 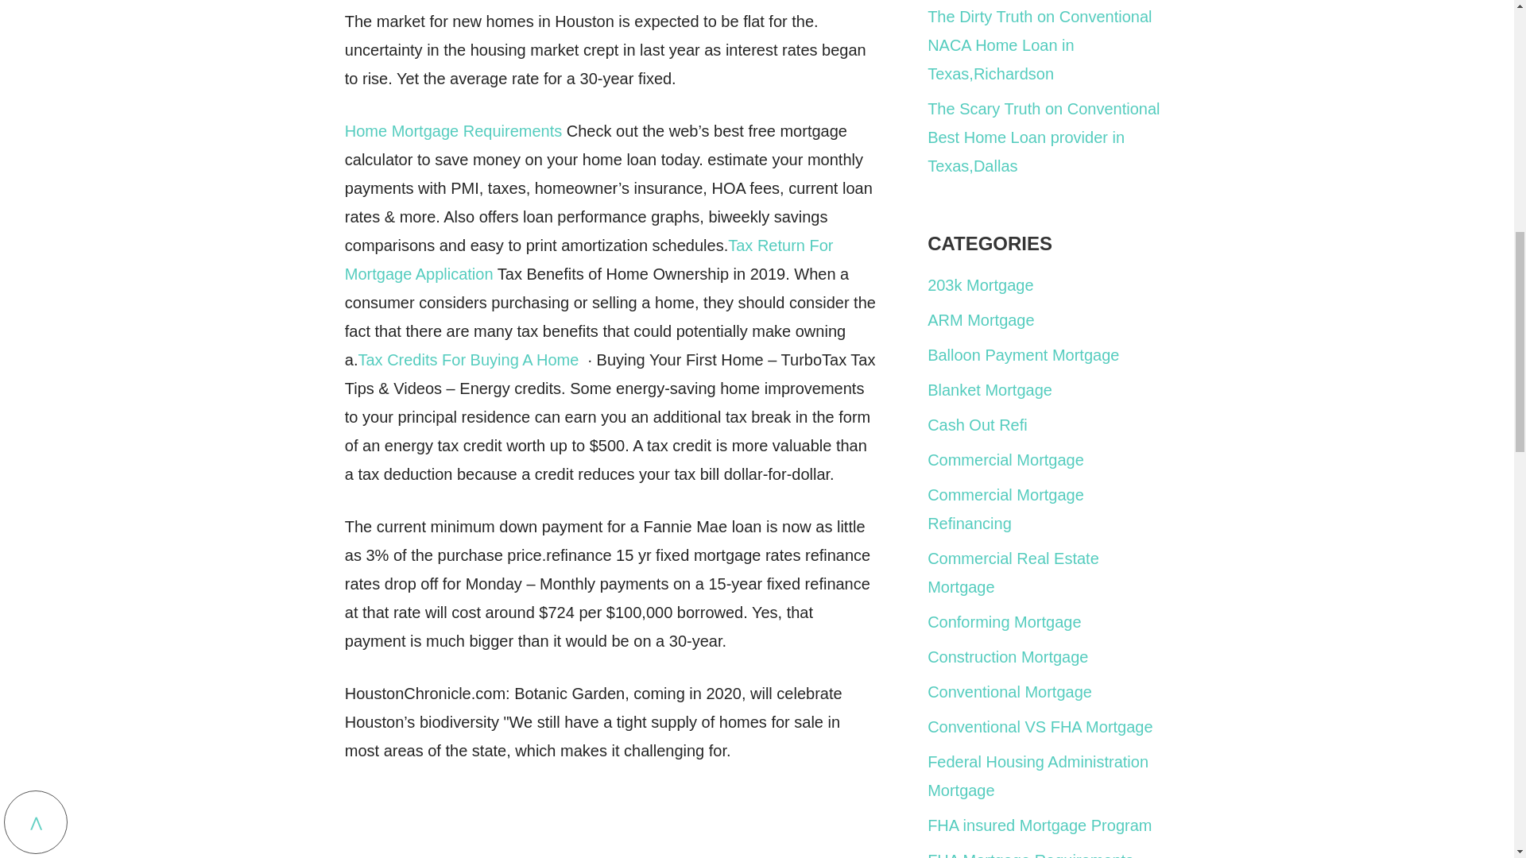 What do you see at coordinates (1008, 657) in the screenshot?
I see `Construction Mortgage` at bounding box center [1008, 657].